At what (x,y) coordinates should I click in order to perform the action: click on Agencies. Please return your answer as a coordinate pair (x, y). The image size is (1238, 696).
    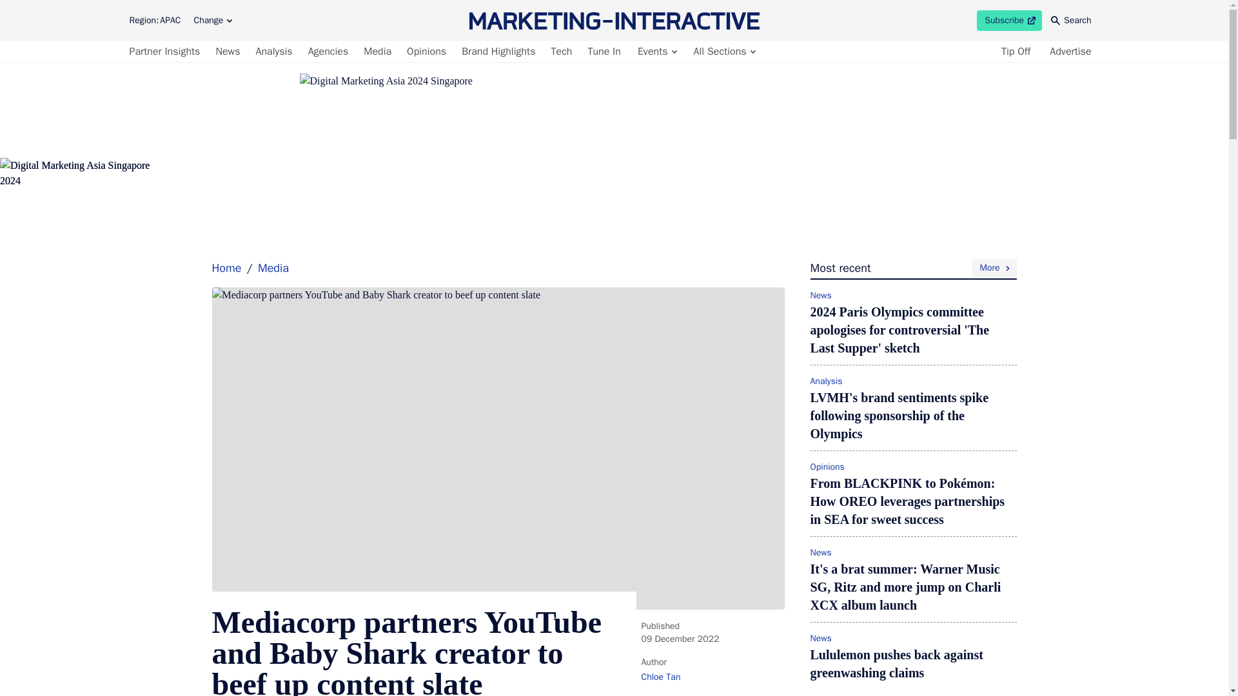
    Looking at the image, I should click on (562, 52).